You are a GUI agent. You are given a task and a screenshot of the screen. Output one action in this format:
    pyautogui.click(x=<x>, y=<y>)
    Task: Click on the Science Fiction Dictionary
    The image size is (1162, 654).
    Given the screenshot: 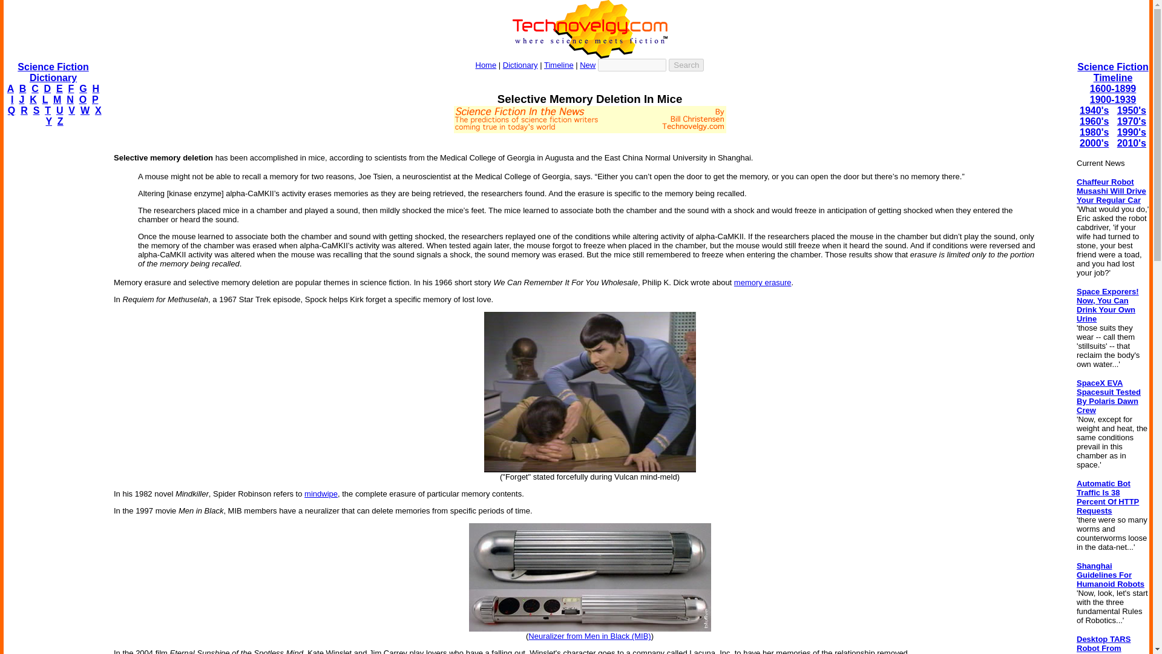 What is the action you would take?
    pyautogui.click(x=52, y=72)
    